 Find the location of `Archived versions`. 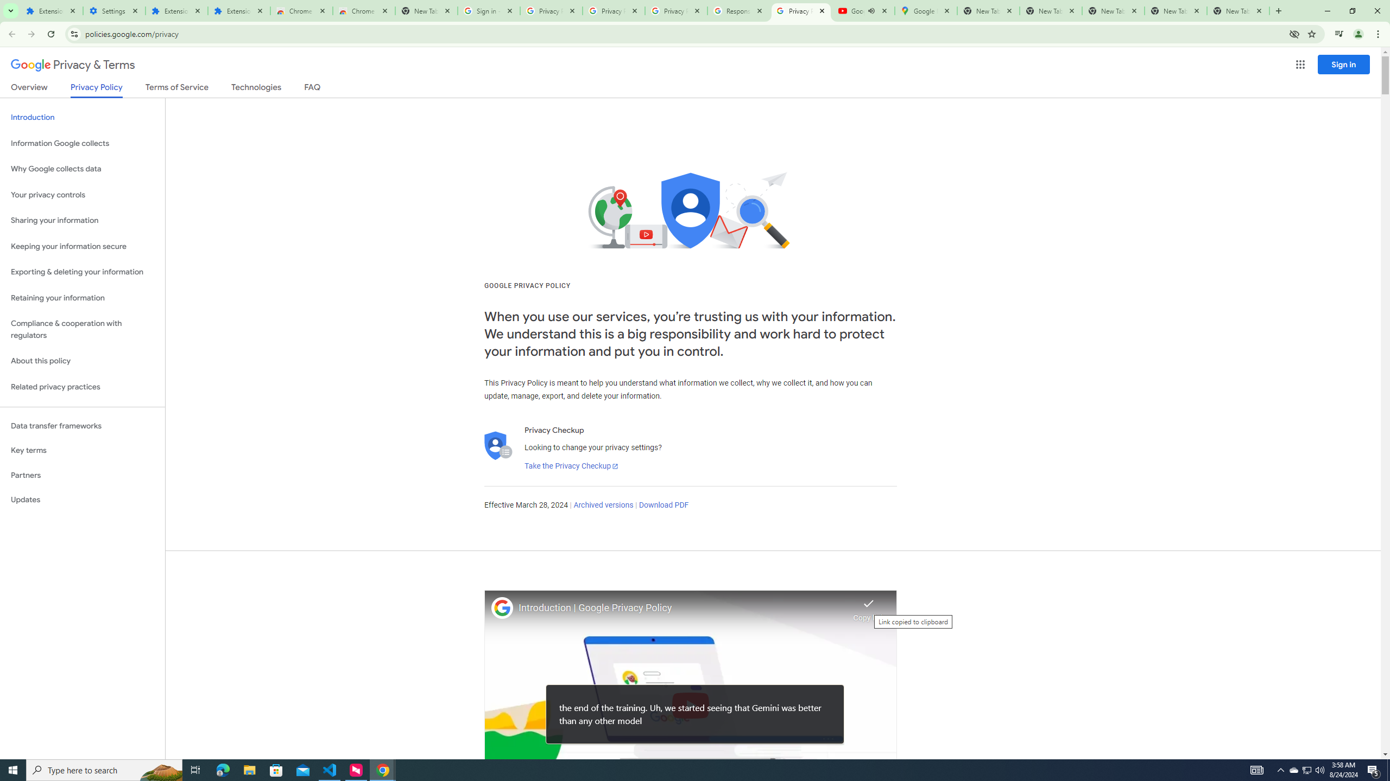

Archived versions is located at coordinates (603, 505).